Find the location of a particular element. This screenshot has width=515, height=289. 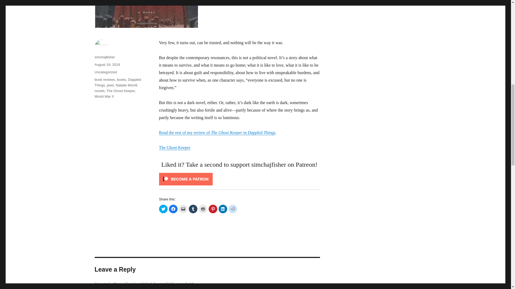

World War II is located at coordinates (104, 96).